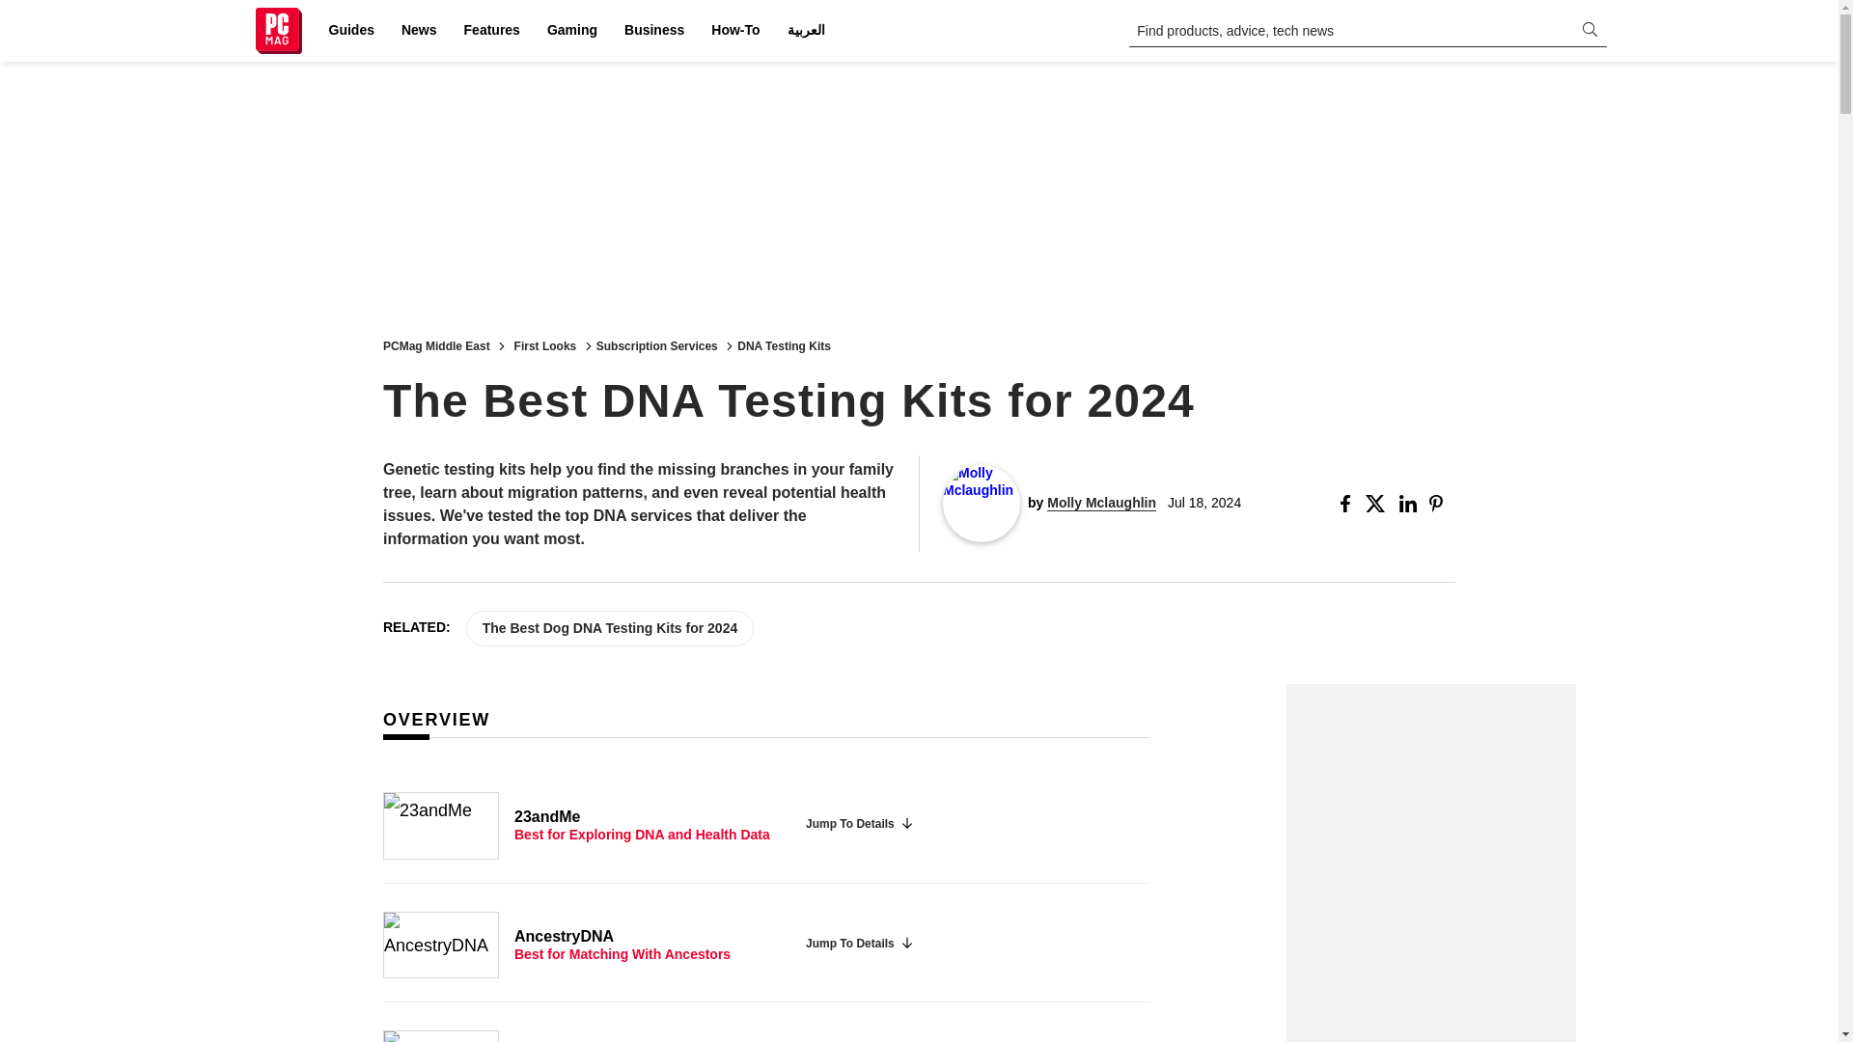  Describe the element at coordinates (859, 945) in the screenshot. I see `Jump To Details` at that location.